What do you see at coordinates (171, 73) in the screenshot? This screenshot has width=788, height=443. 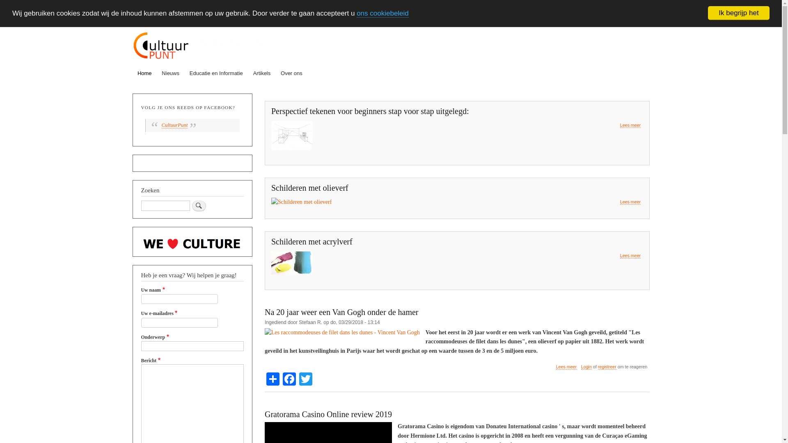 I see `Nieuws` at bounding box center [171, 73].